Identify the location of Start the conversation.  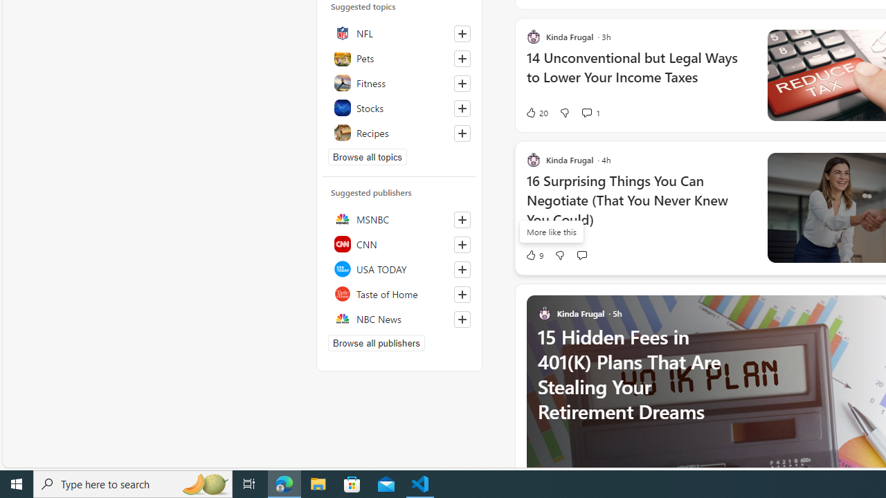
(581, 255).